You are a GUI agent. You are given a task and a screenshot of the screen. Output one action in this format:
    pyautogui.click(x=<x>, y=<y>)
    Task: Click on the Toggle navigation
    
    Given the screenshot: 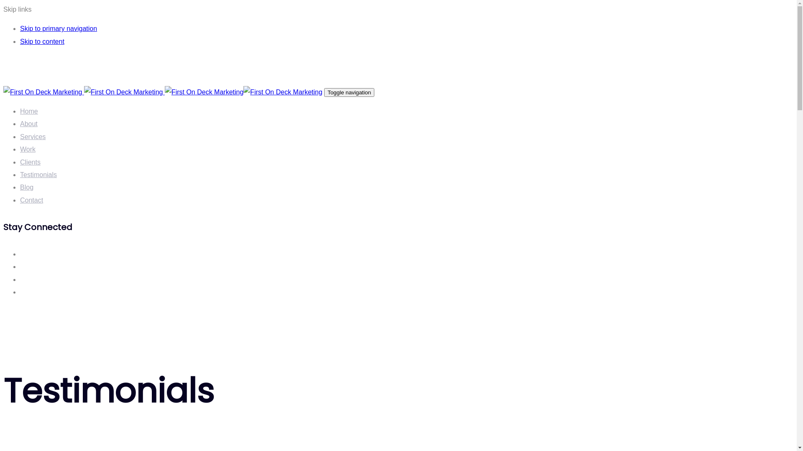 What is the action you would take?
    pyautogui.click(x=349, y=93)
    